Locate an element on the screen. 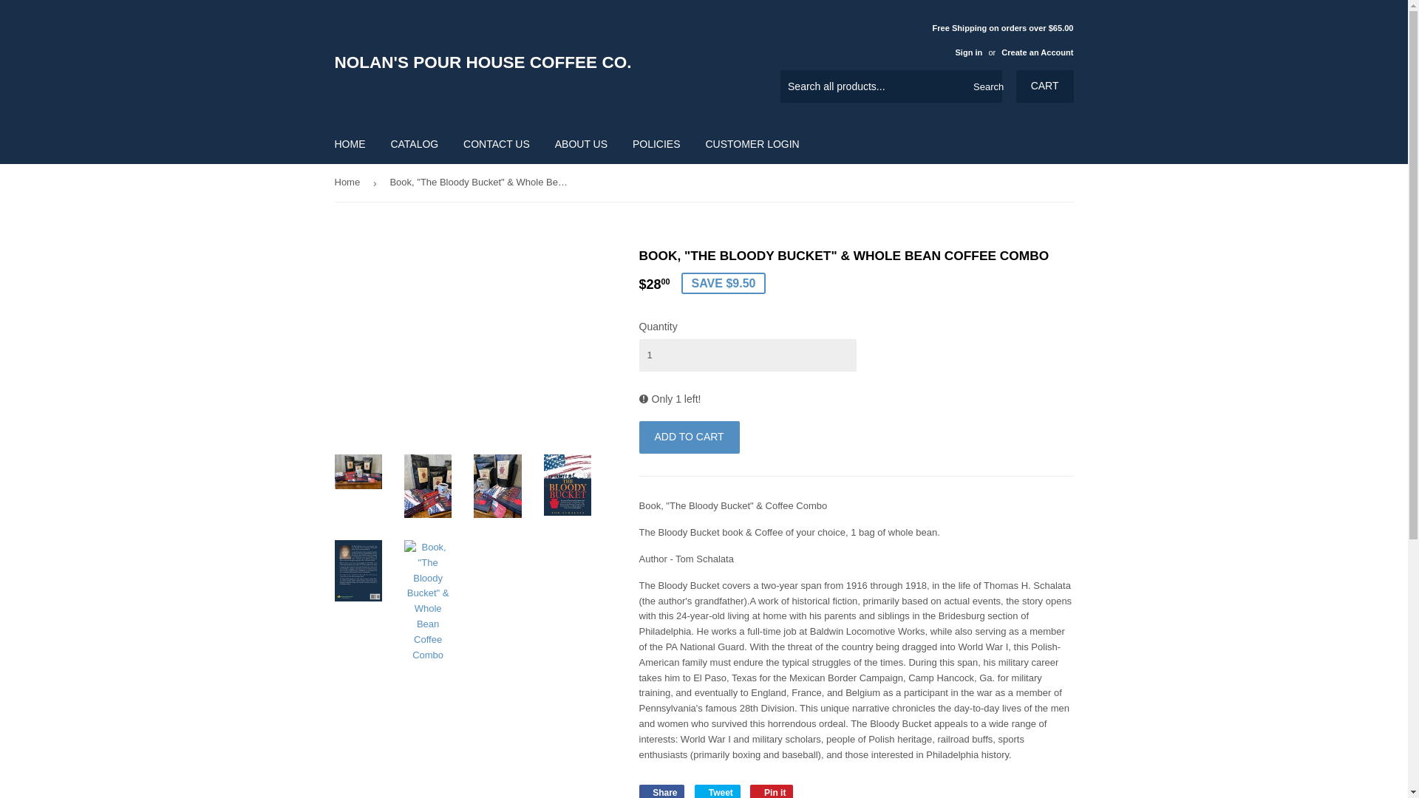 The image size is (1419, 798). NOLAN'S POUR HOUSE COFFEE CO. is located at coordinates (661, 791).